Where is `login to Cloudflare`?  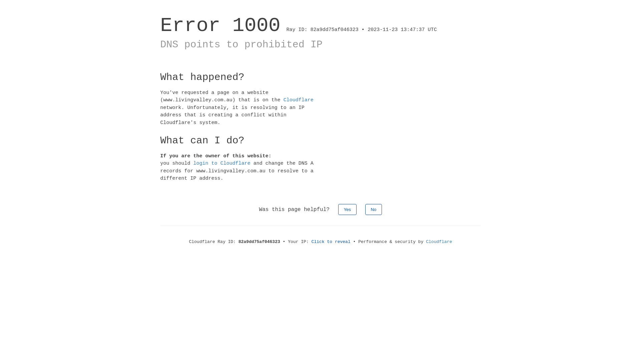
login to Cloudflare is located at coordinates (222, 163).